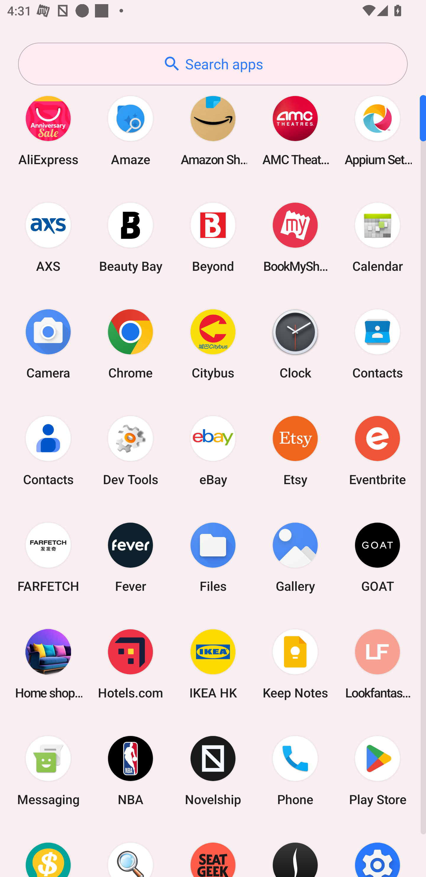 The width and height of the screenshot is (426, 877). Describe the element at coordinates (377, 771) in the screenshot. I see `Play Store` at that location.